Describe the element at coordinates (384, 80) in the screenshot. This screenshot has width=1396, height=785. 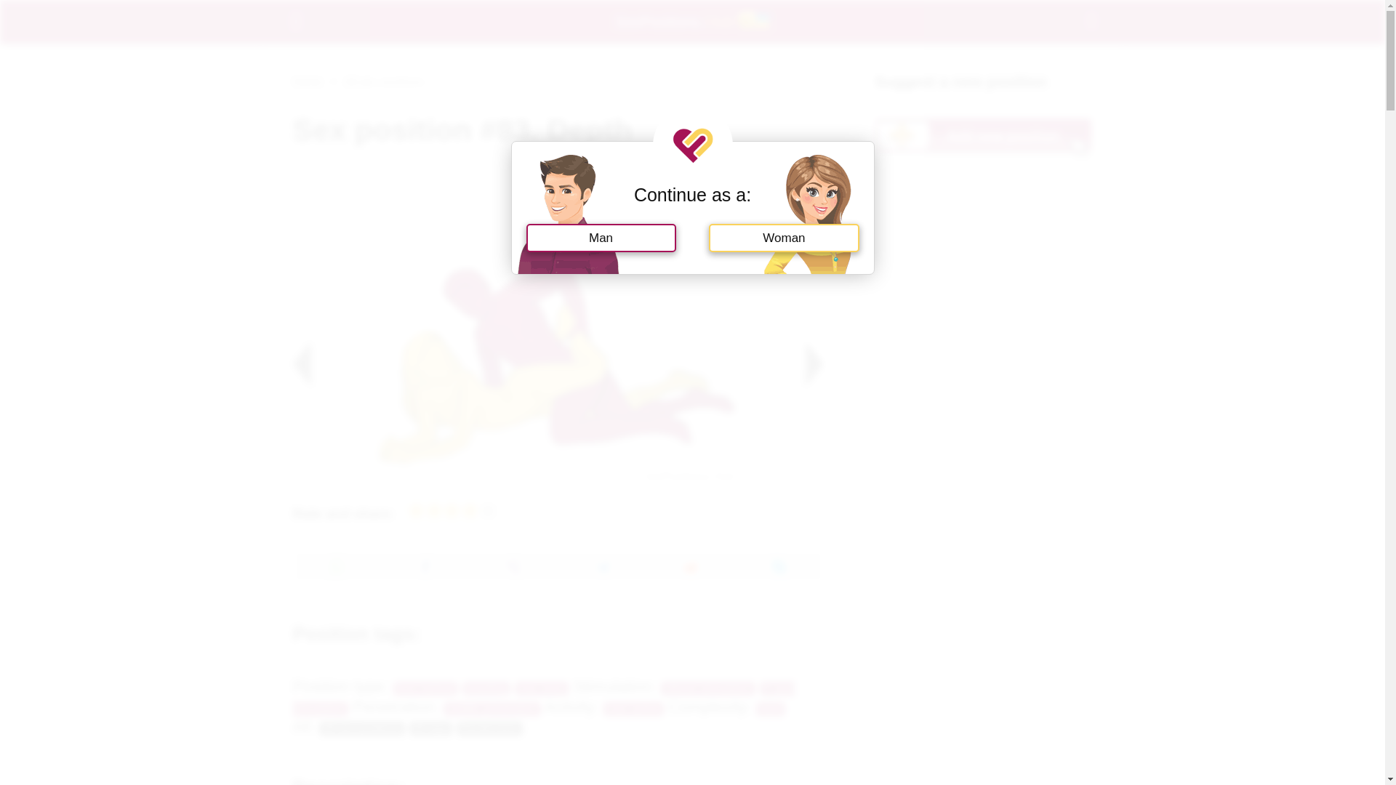
I see `All sex positions` at that location.